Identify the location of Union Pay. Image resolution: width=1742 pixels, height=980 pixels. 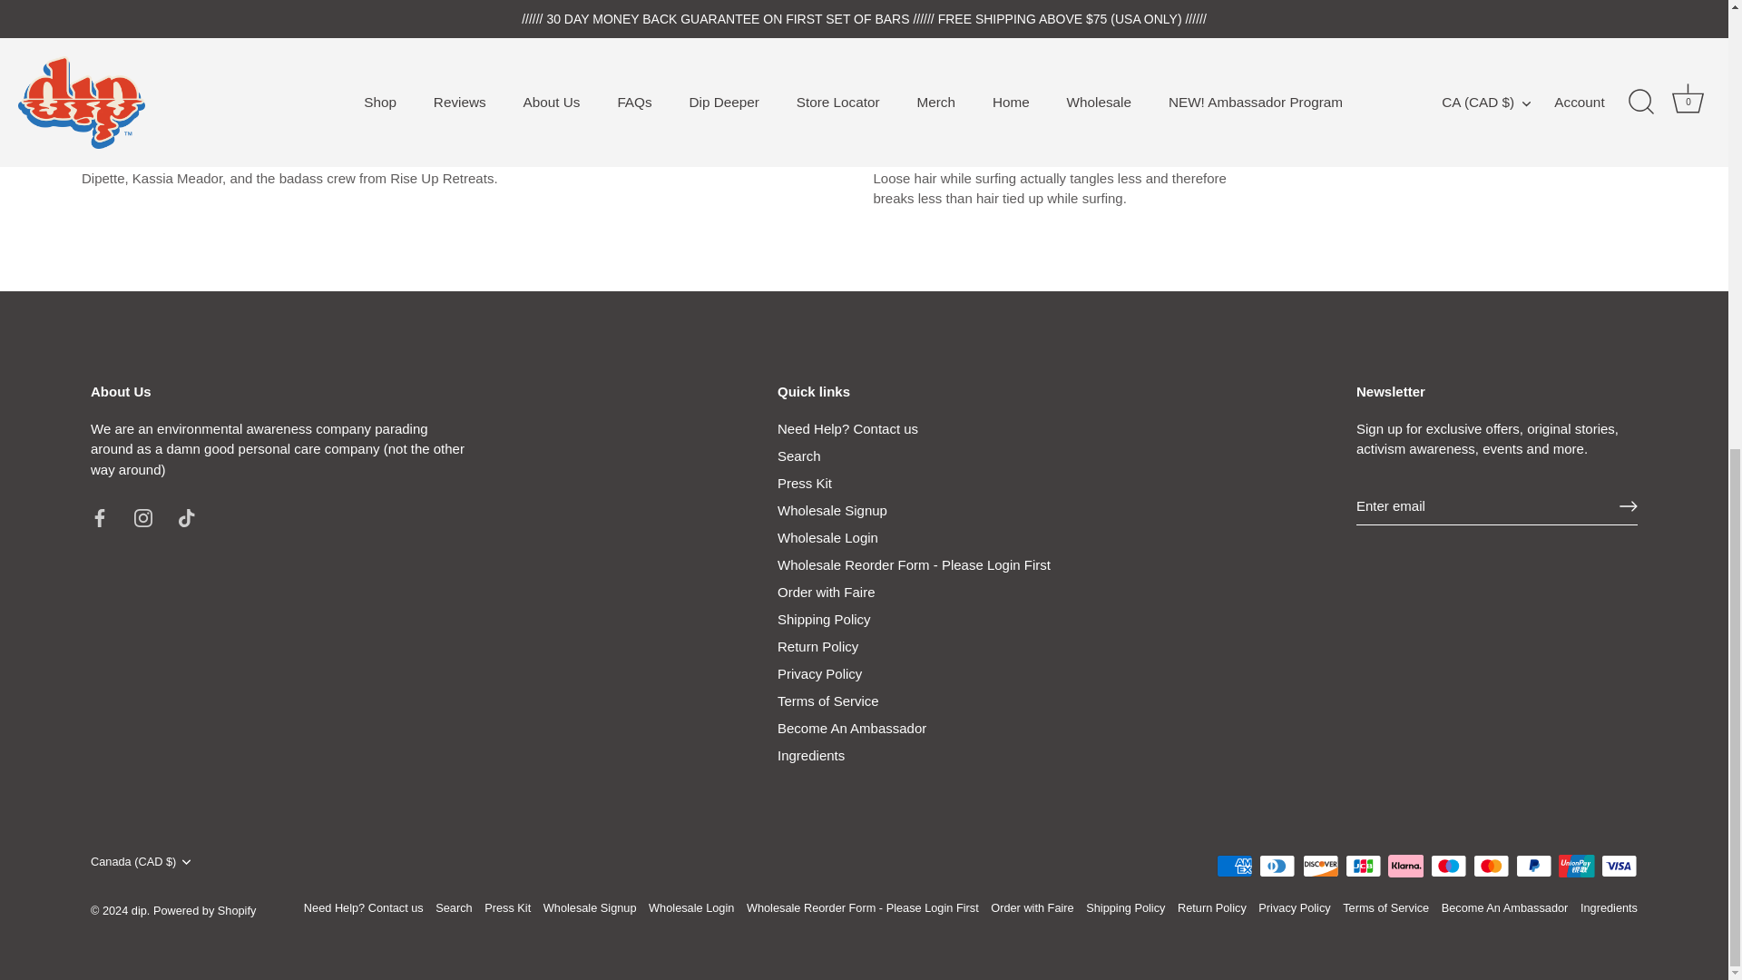
(1576, 866).